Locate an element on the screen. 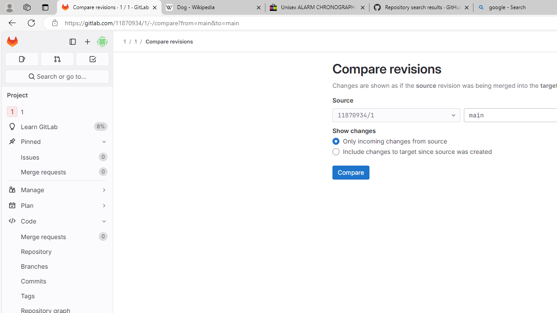 The image size is (557, 313). To-Do list 0 is located at coordinates (92, 59).